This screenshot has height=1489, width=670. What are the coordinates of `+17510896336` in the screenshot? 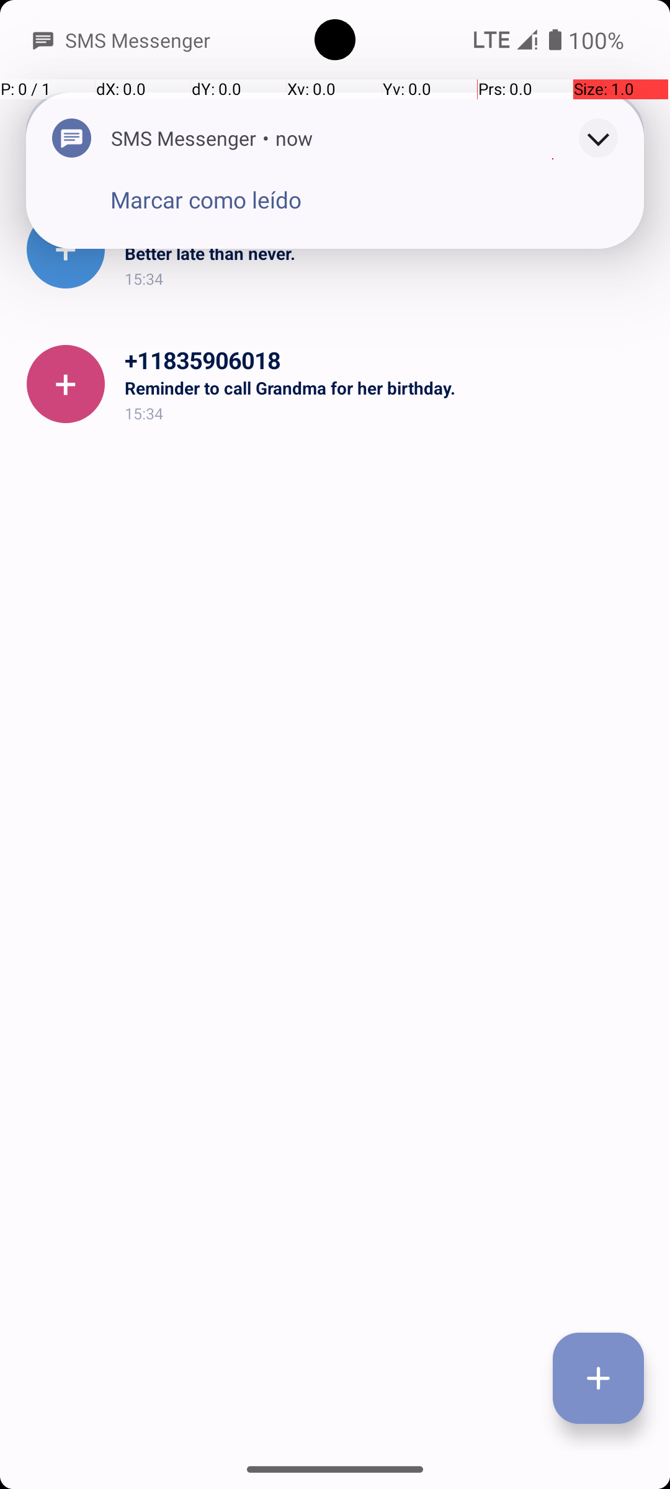 It's located at (387, 226).